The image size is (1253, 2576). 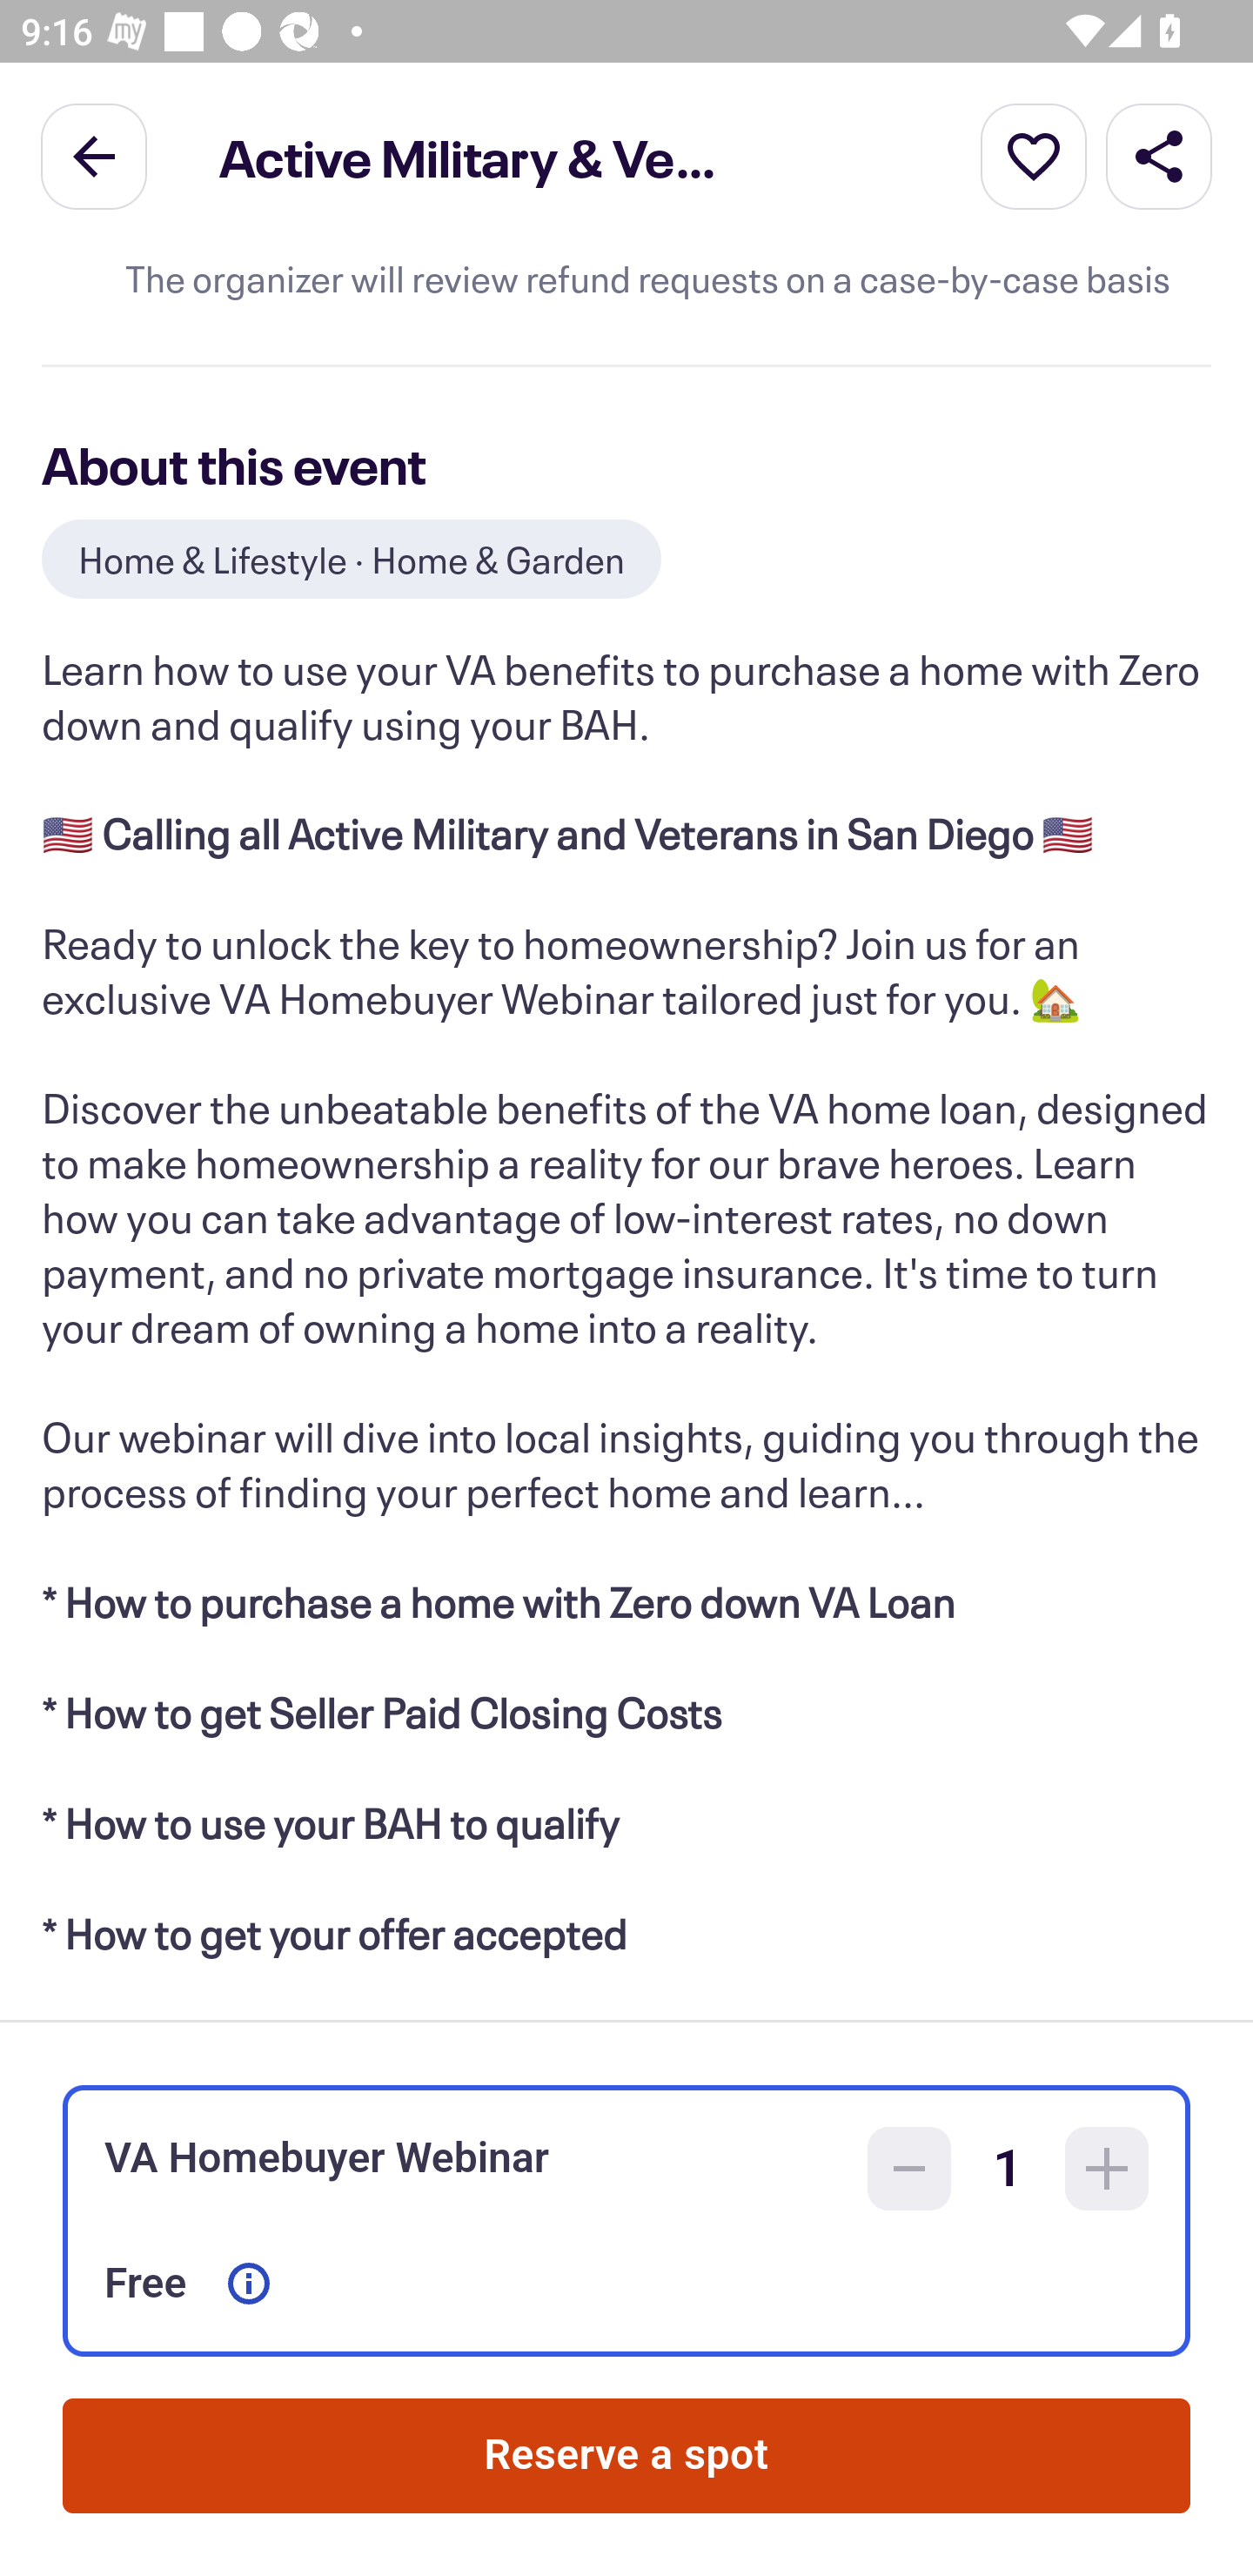 What do you see at coordinates (1107, 2169) in the screenshot?
I see `Increase` at bounding box center [1107, 2169].